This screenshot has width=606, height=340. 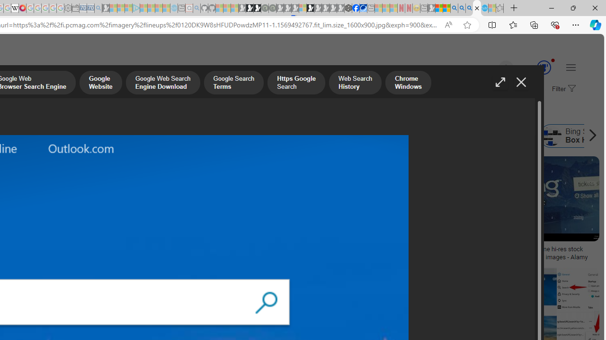 I want to click on Bing Web, so click(x=431, y=136).